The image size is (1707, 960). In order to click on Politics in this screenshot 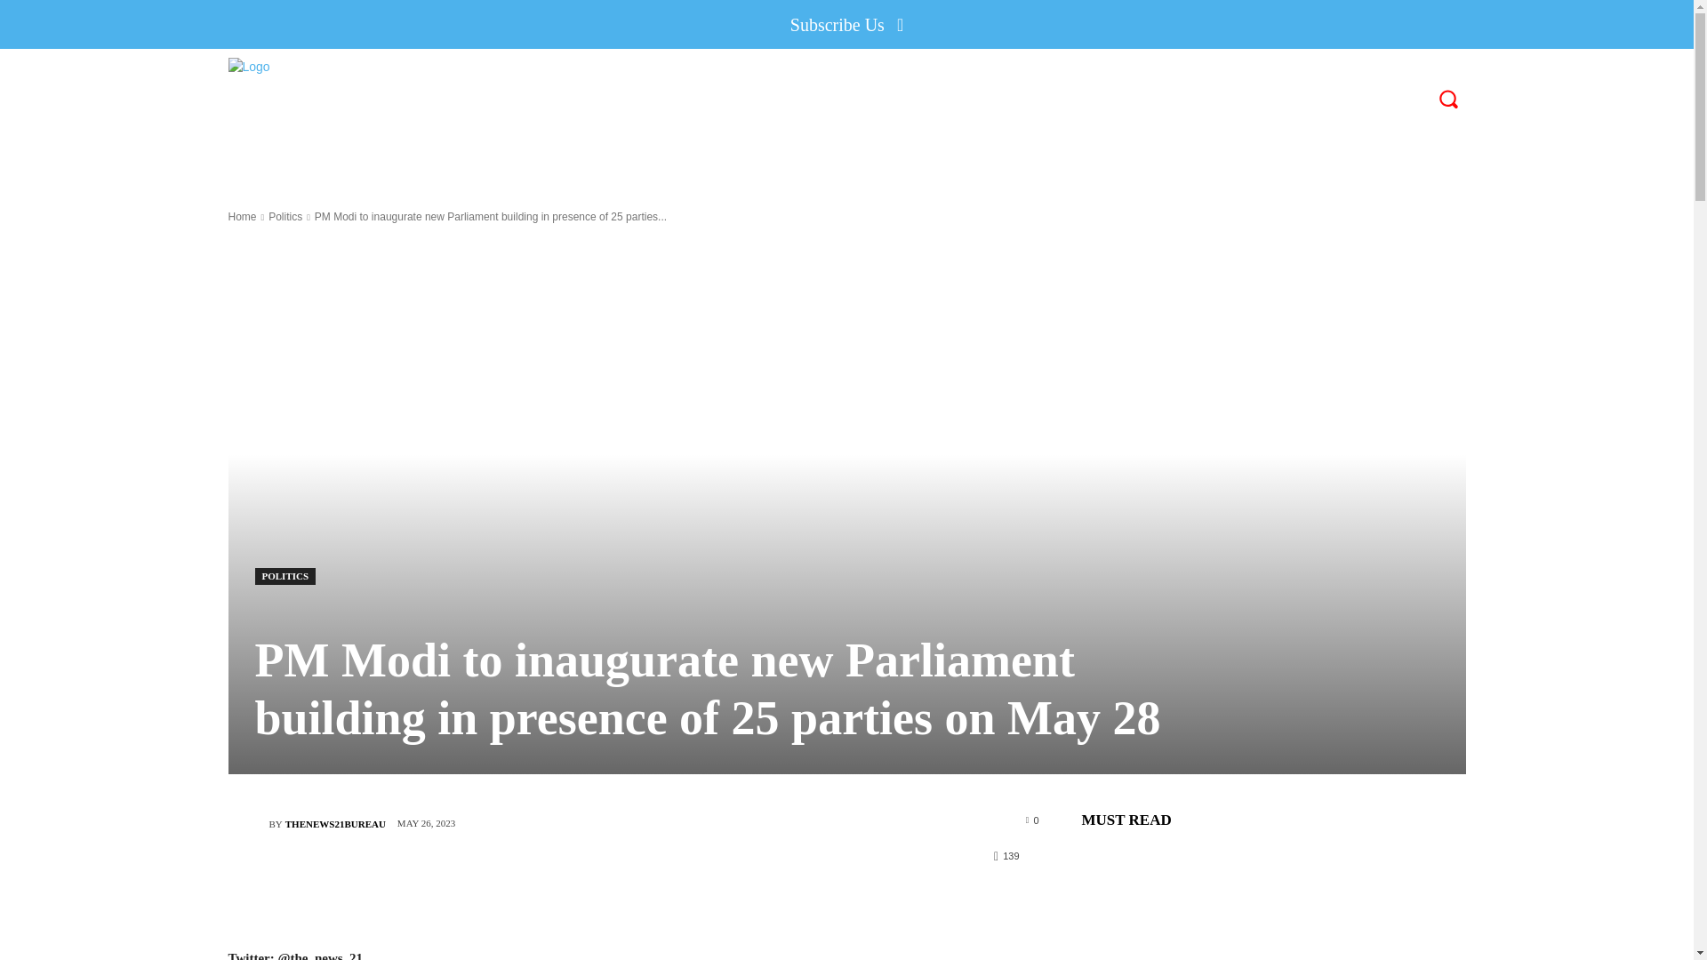, I will do `click(284, 216)`.